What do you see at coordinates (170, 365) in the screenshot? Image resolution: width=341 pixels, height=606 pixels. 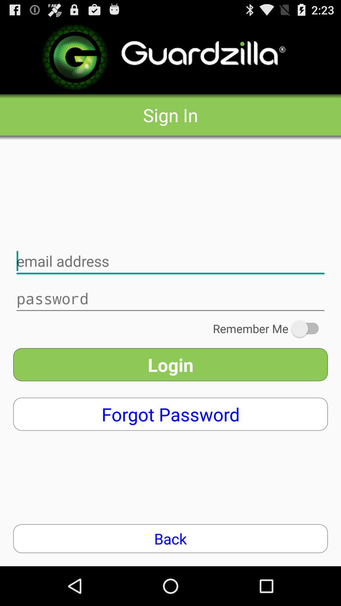 I see `press the login app` at bounding box center [170, 365].